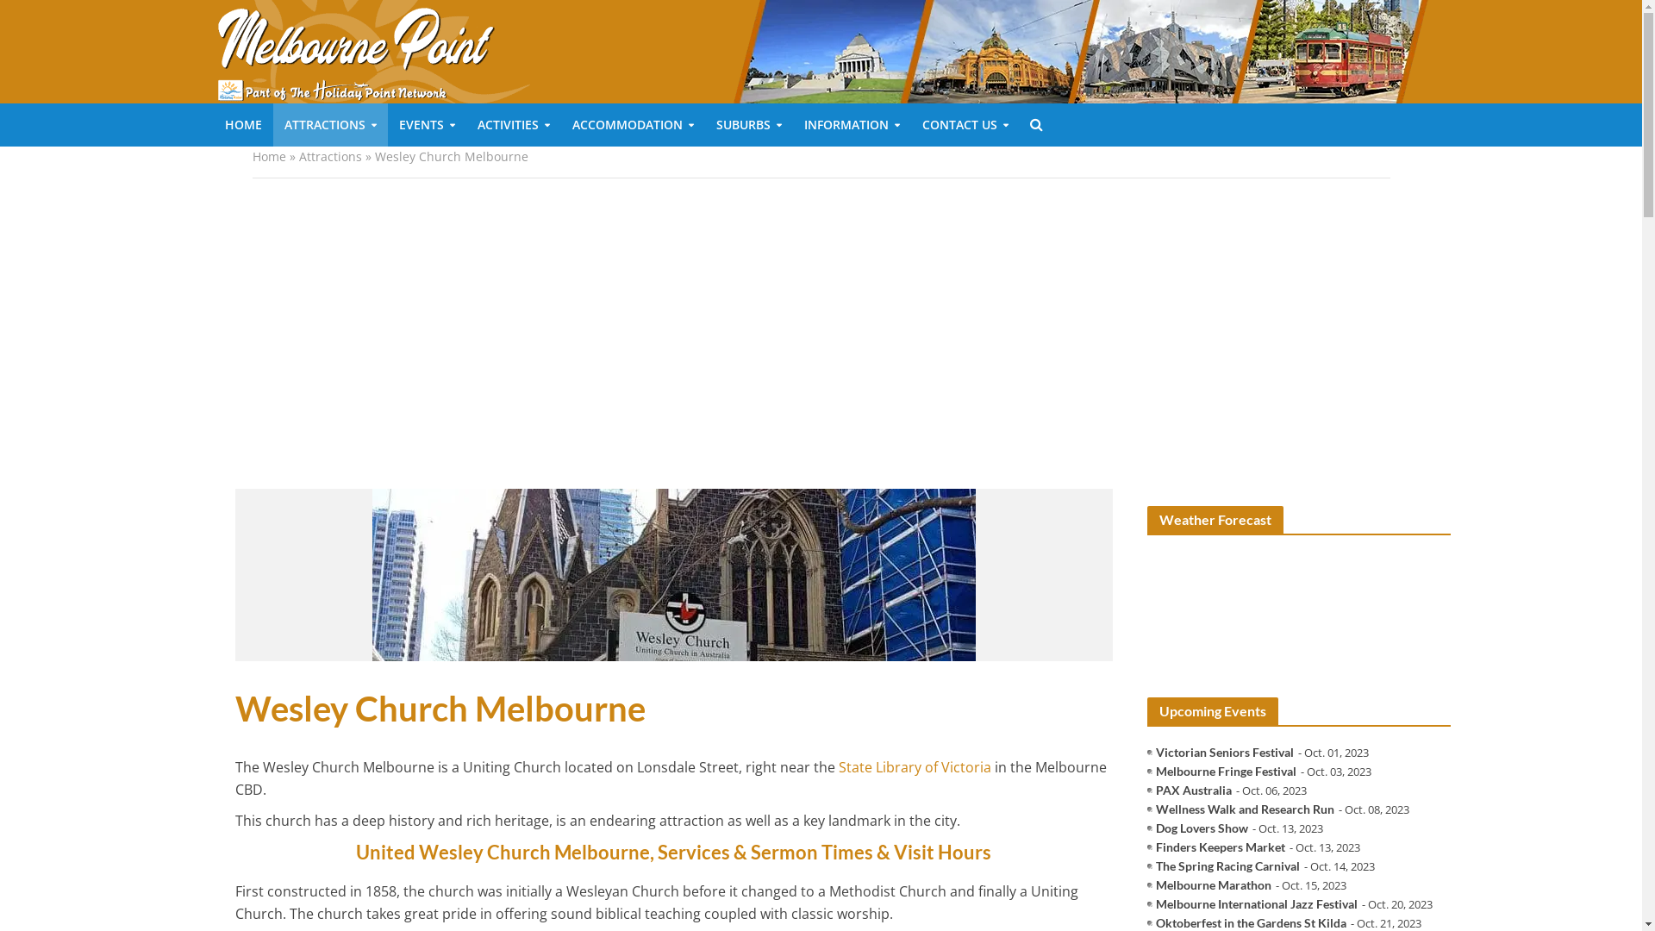 Image resolution: width=1655 pixels, height=931 pixels. Describe the element at coordinates (269, 157) in the screenshot. I see `Home` at that location.